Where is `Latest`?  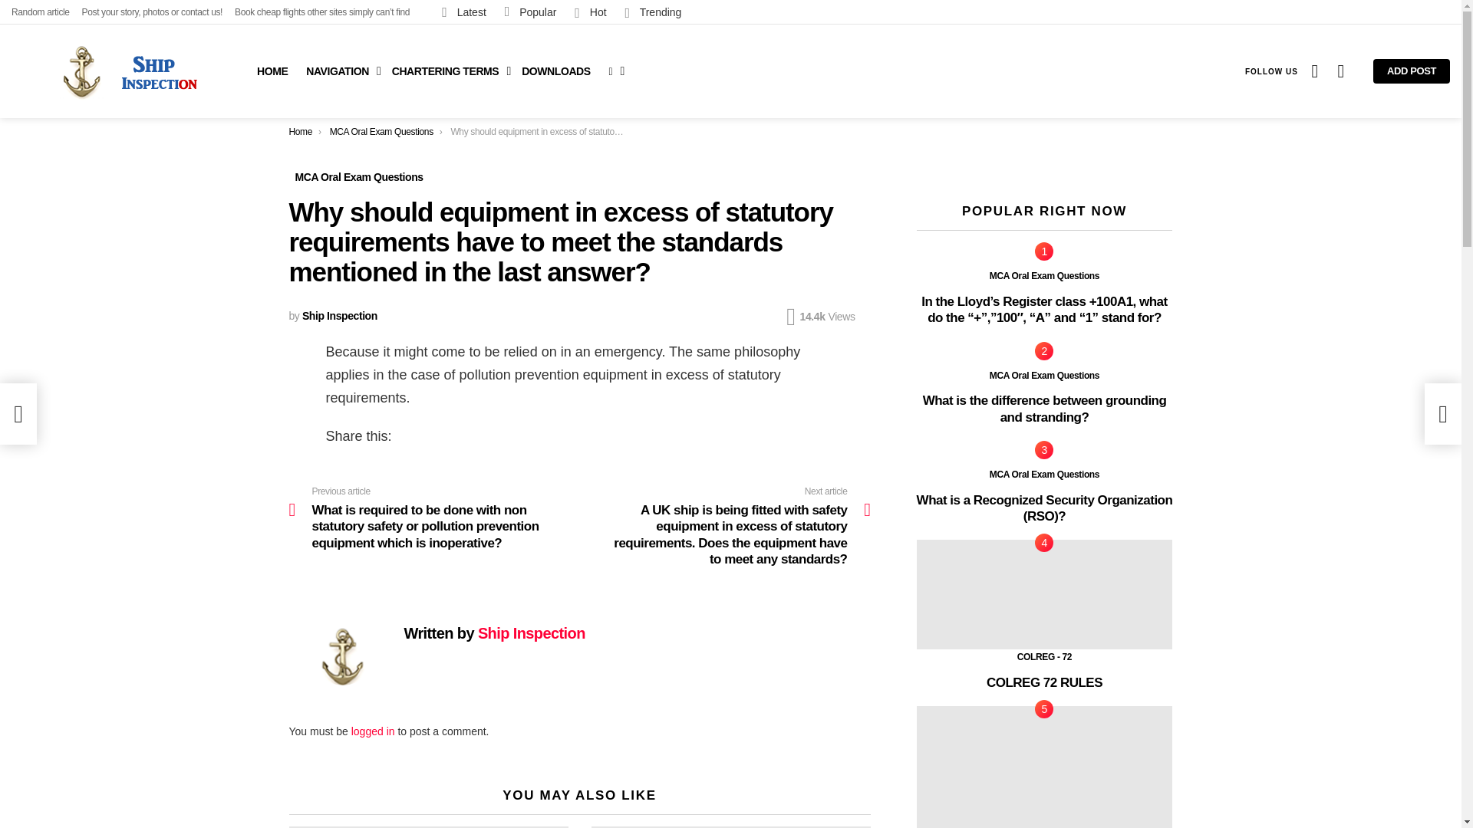 Latest is located at coordinates (463, 11).